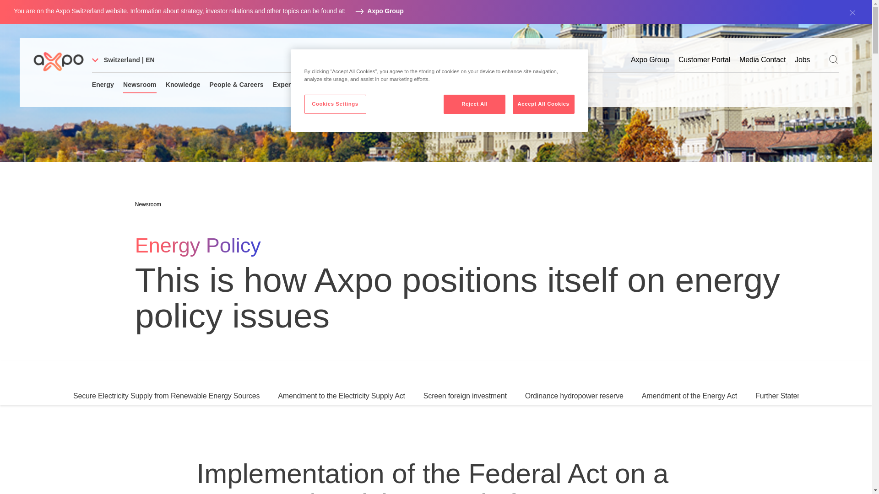 The height and width of the screenshot is (494, 879). Describe the element at coordinates (833, 59) in the screenshot. I see `Toggle Search Form` at that location.